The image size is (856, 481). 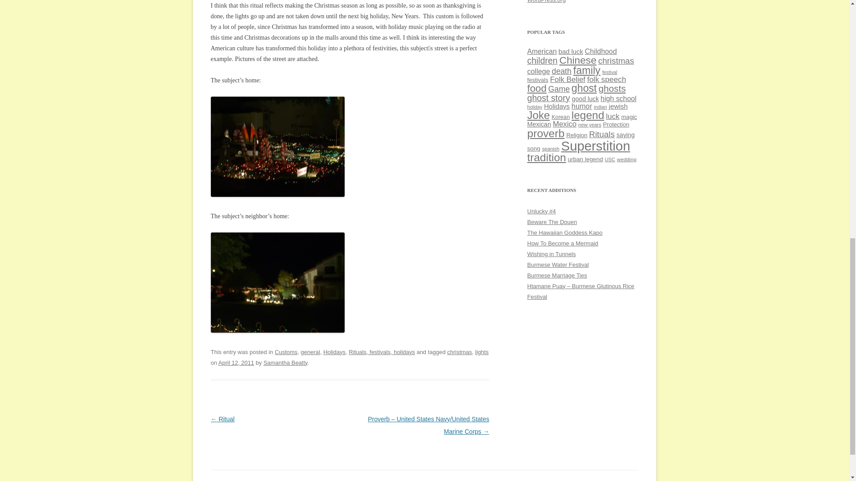 What do you see at coordinates (334, 352) in the screenshot?
I see `Holidays` at bounding box center [334, 352].